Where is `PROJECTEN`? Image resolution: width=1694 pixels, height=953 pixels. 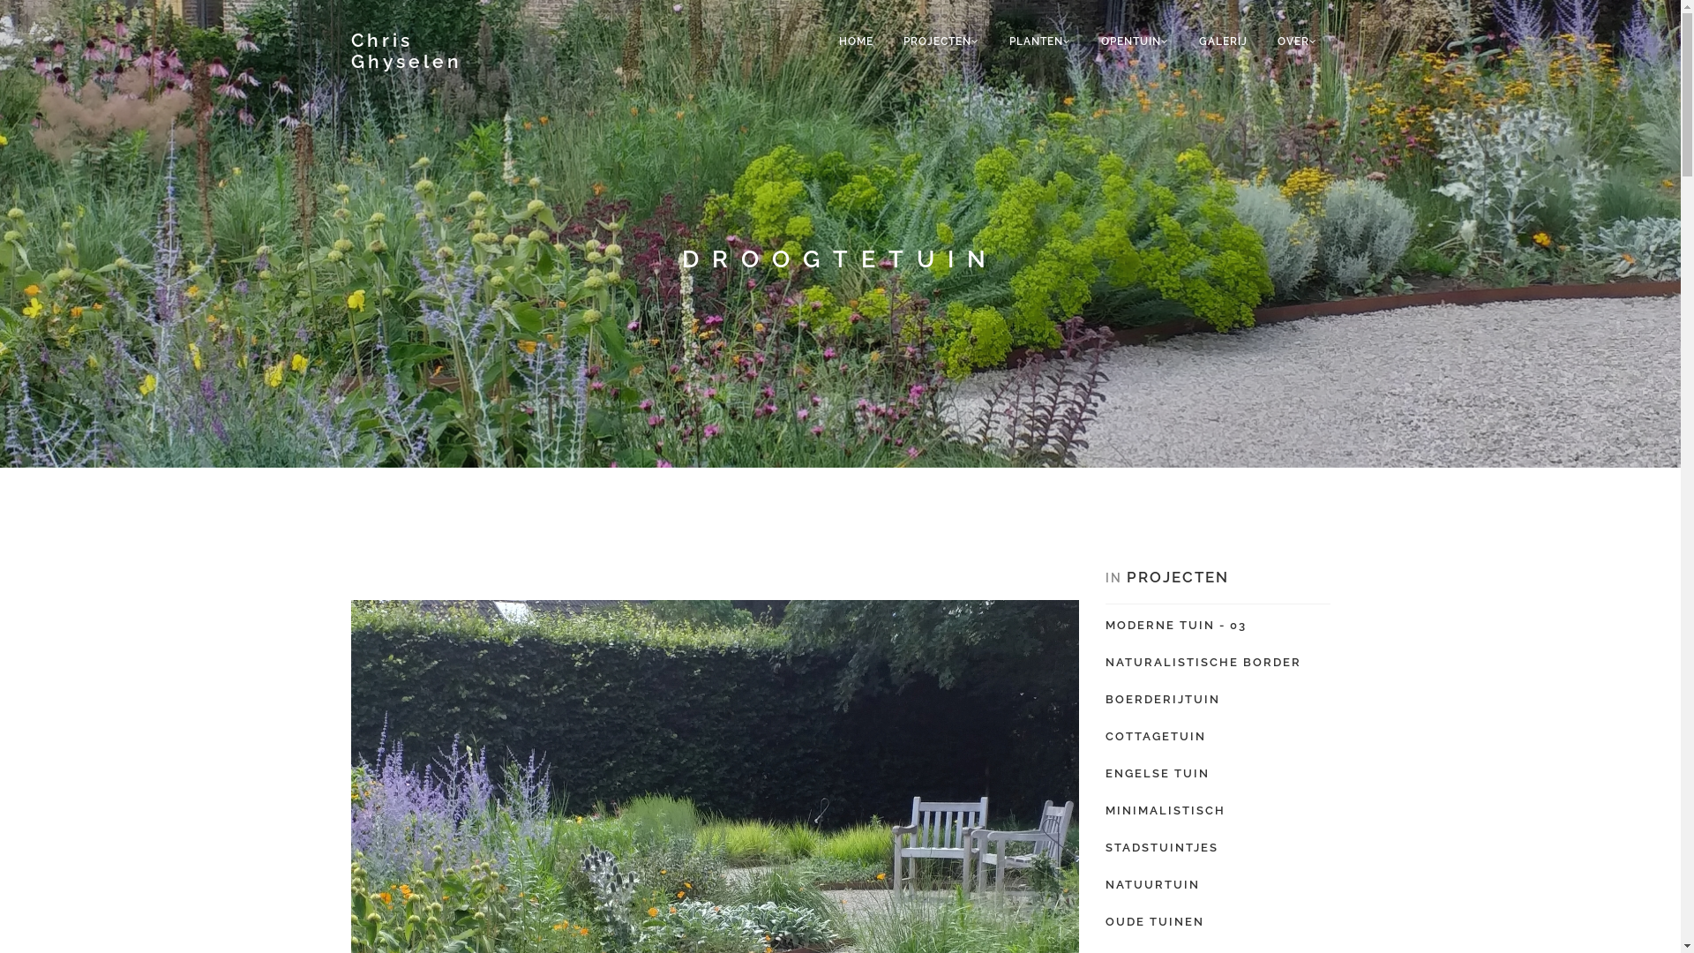
PROJECTEN is located at coordinates (941, 41).